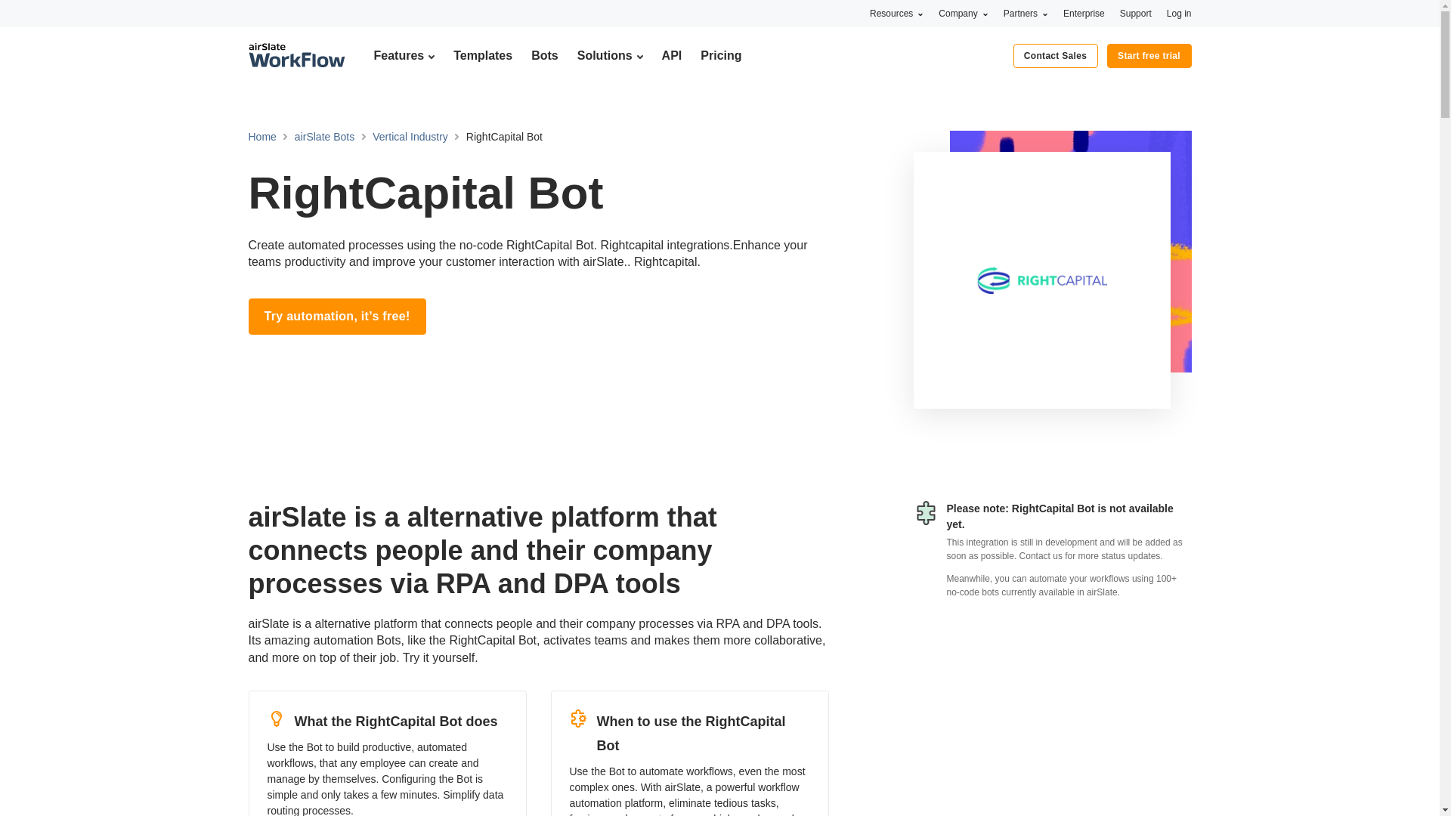 This screenshot has height=816, width=1451. Describe the element at coordinates (1026, 13) in the screenshot. I see `Partners` at that location.